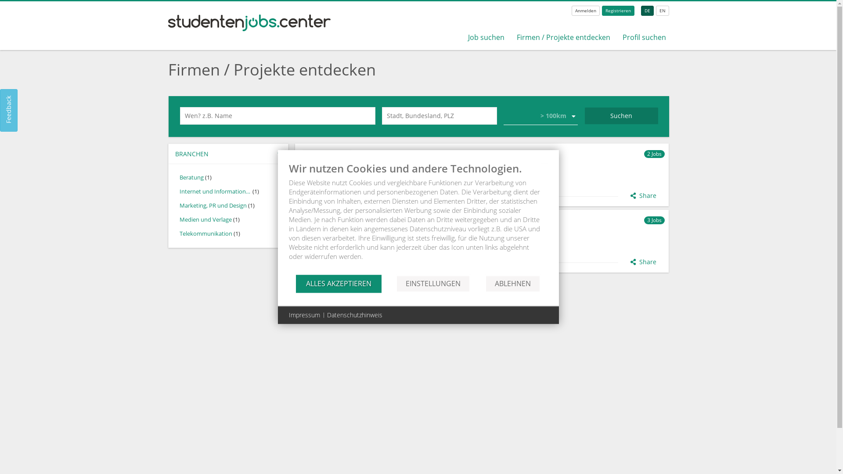  What do you see at coordinates (513, 284) in the screenshot?
I see `ABLEHNEN` at bounding box center [513, 284].